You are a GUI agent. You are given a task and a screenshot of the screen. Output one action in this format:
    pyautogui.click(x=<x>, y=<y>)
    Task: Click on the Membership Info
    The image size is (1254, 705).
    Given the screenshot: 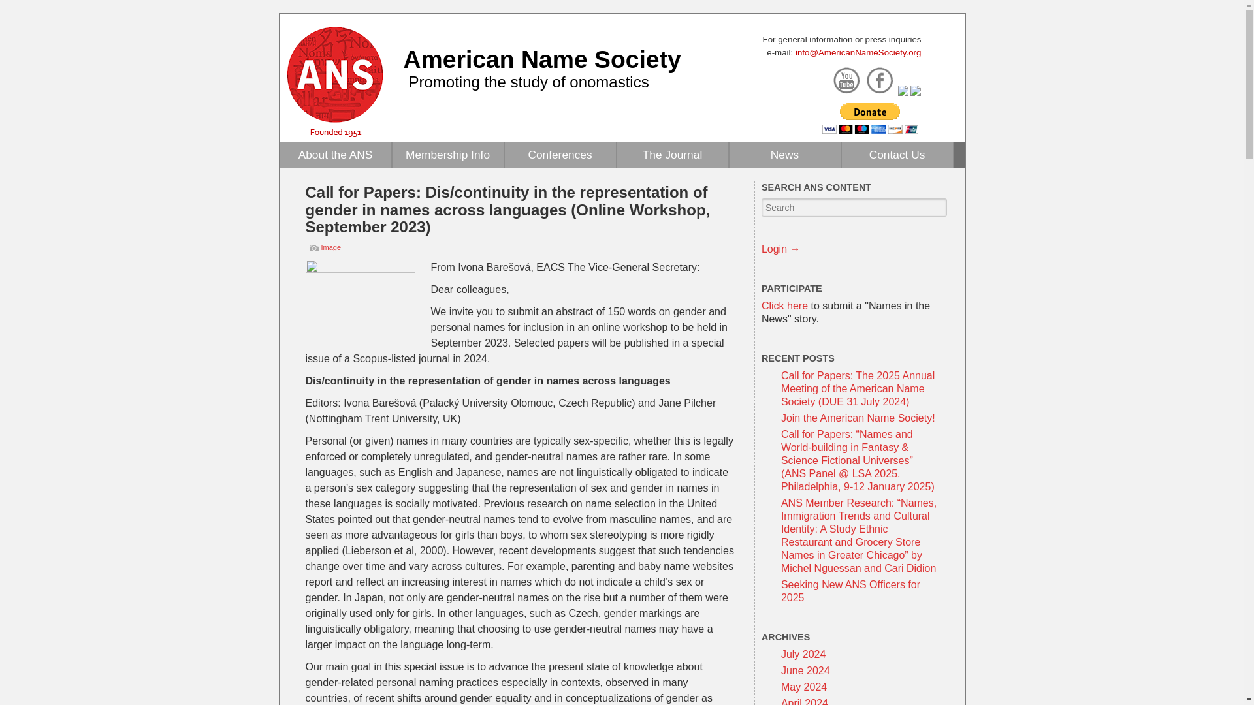 What is the action you would take?
    pyautogui.click(x=447, y=155)
    